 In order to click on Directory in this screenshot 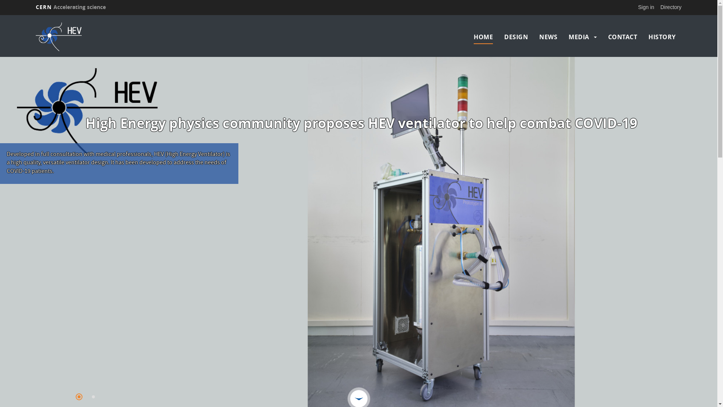, I will do `click(671, 7)`.